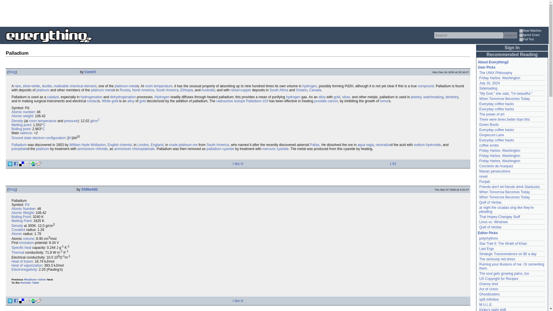 This screenshot has height=311, width=553. I want to click on alloy, so click(322, 97).